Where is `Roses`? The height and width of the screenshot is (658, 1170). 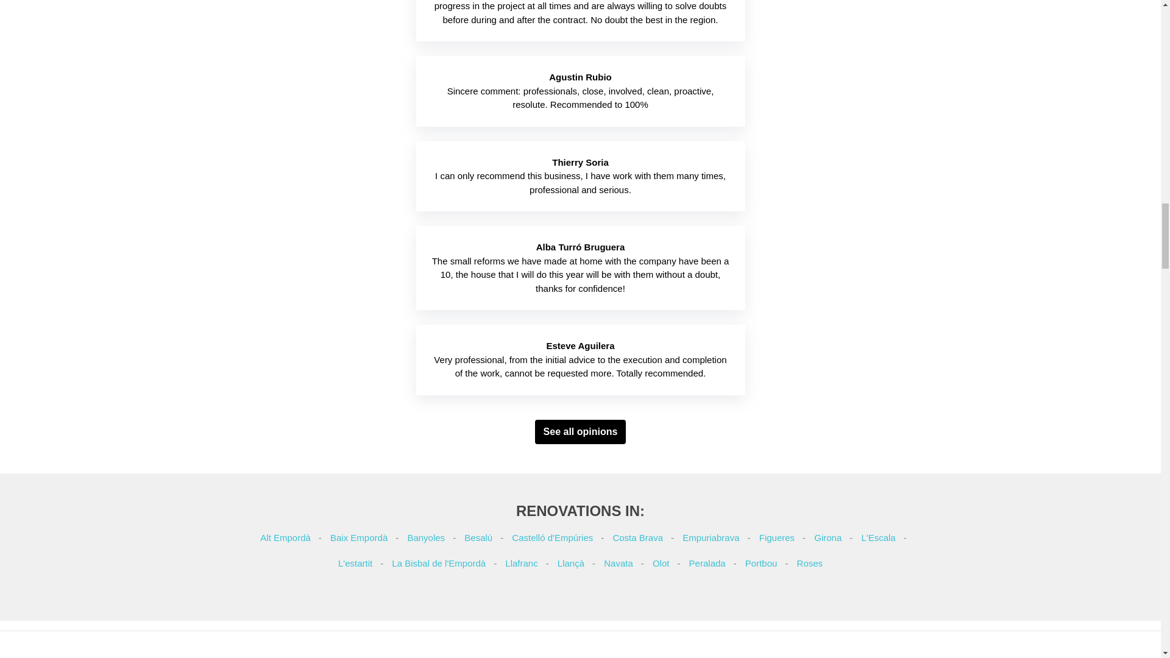 Roses is located at coordinates (810, 563).